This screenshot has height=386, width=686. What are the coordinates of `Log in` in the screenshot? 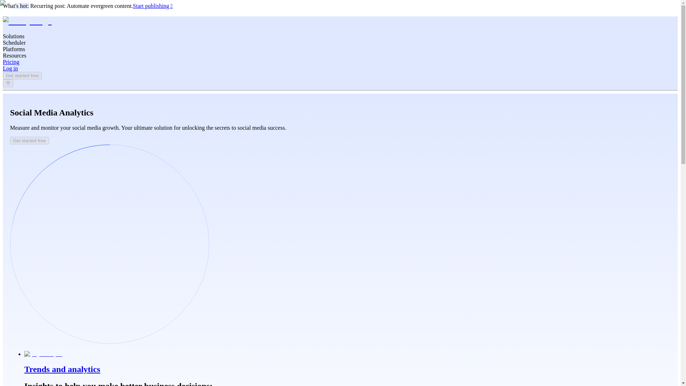 It's located at (10, 68).